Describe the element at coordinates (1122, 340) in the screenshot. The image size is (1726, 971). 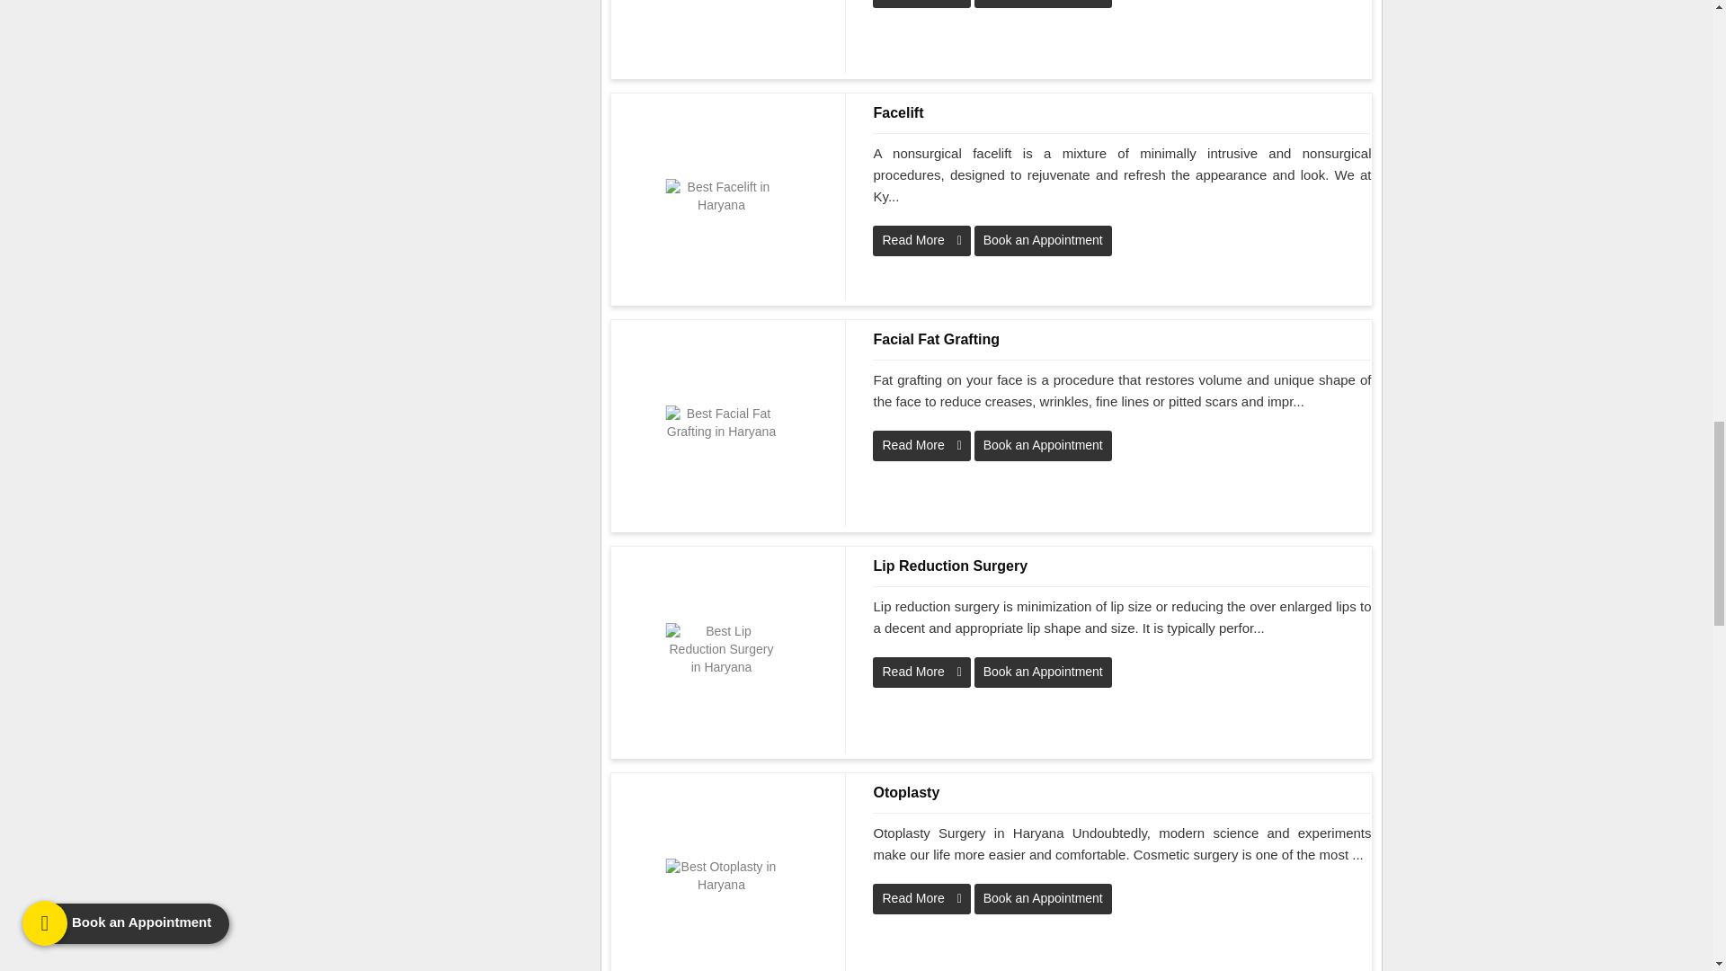
I see `Facial Fat Grafting` at that location.